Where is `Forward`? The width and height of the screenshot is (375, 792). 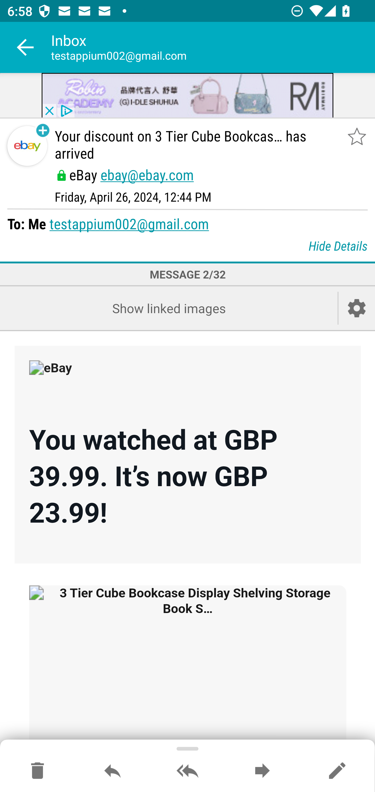 Forward is located at coordinates (262, 771).